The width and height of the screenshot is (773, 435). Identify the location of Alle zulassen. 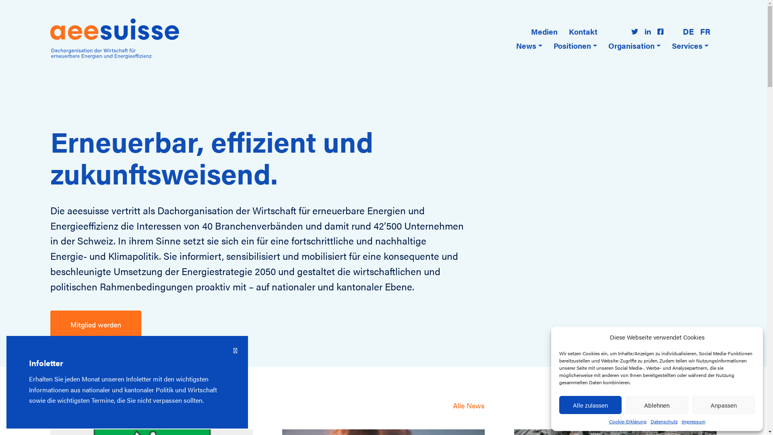
(590, 405).